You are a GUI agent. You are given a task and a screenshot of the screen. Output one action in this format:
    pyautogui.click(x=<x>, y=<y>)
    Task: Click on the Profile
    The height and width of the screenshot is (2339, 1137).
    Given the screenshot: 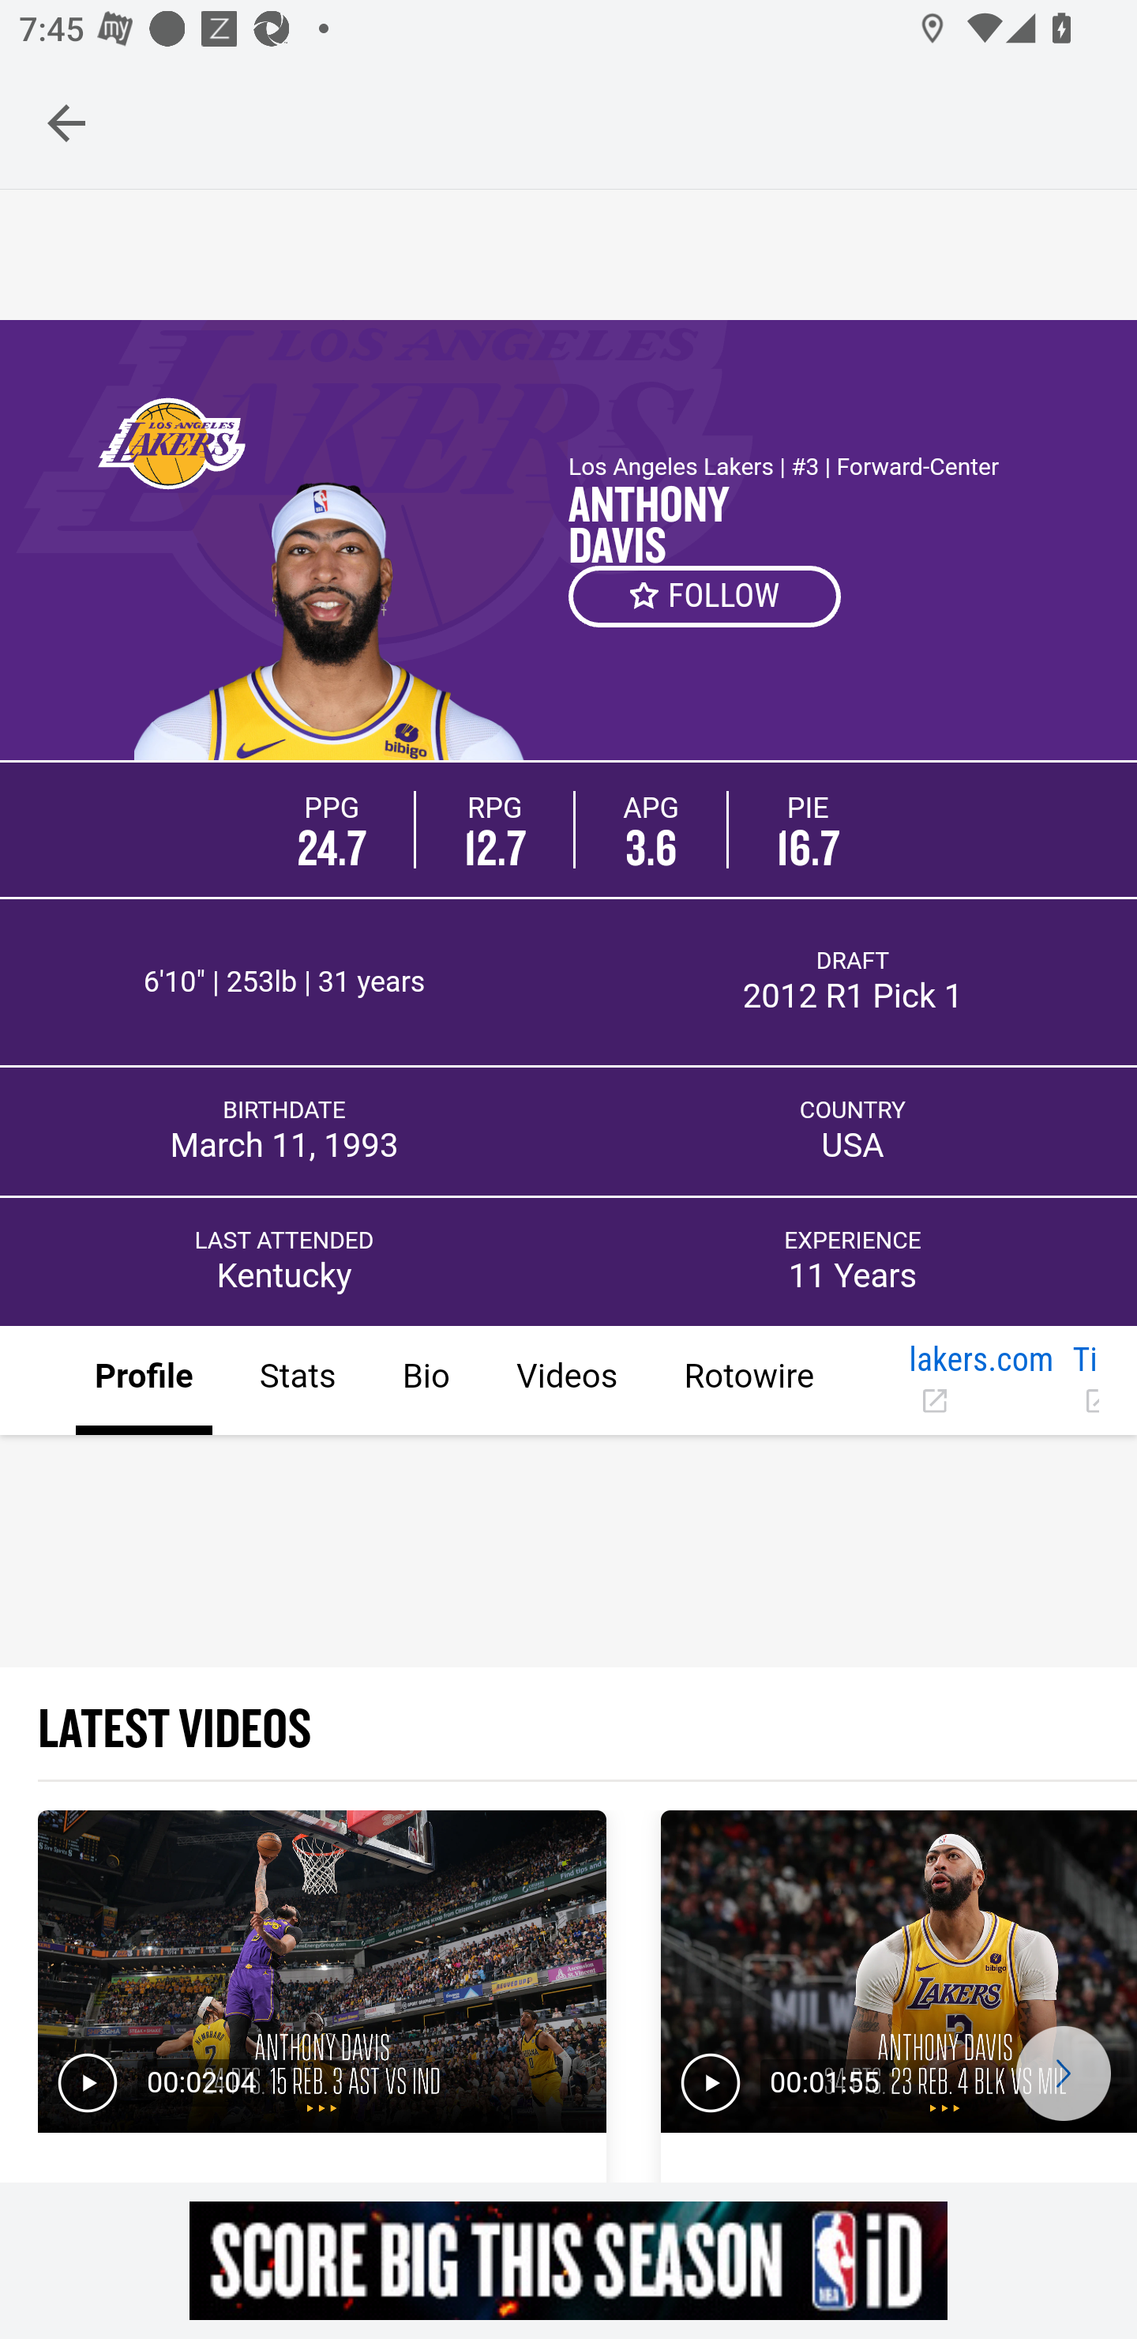 What is the action you would take?
    pyautogui.click(x=144, y=1382)
    